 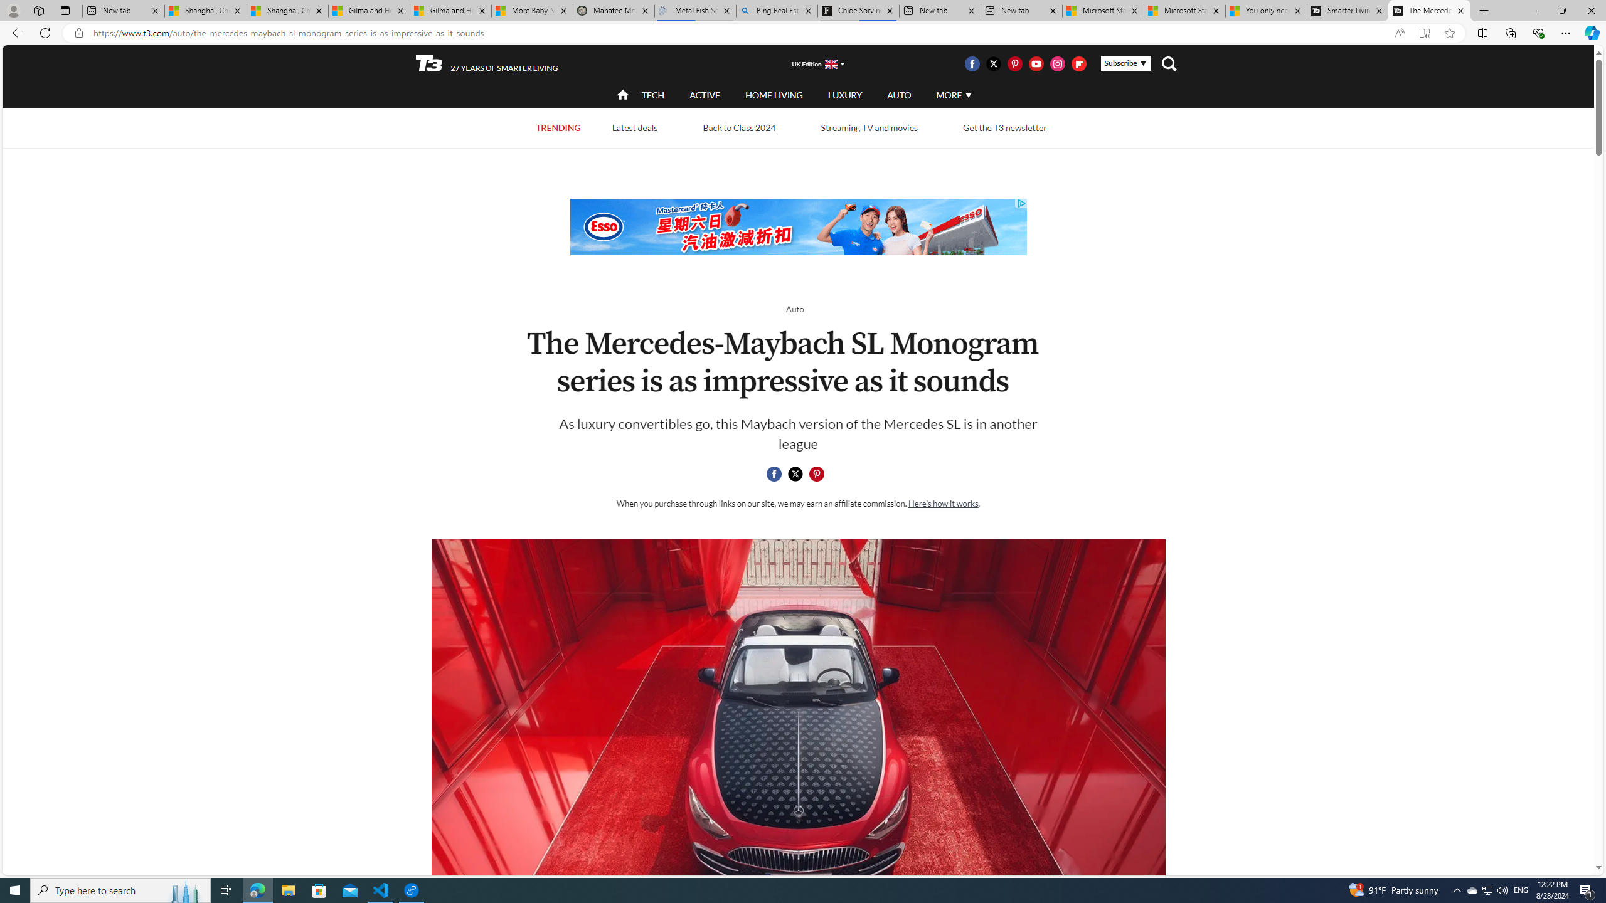 What do you see at coordinates (858, 11) in the screenshot?
I see `Chloe Sorvino` at bounding box center [858, 11].